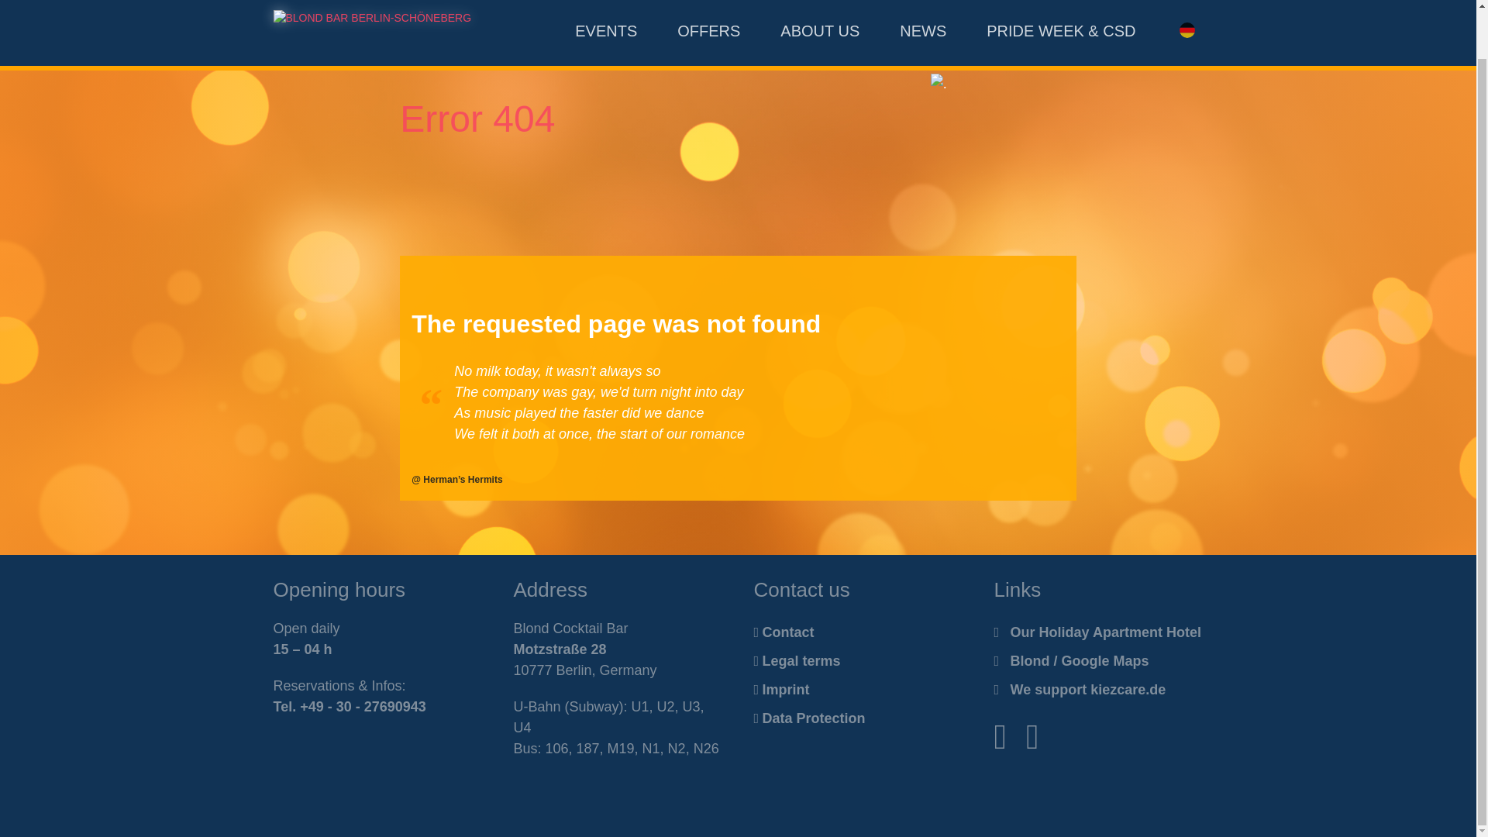 The width and height of the screenshot is (1488, 837). What do you see at coordinates (1097, 632) in the screenshot?
I see `  Our Holiday Apartment Hotel` at bounding box center [1097, 632].